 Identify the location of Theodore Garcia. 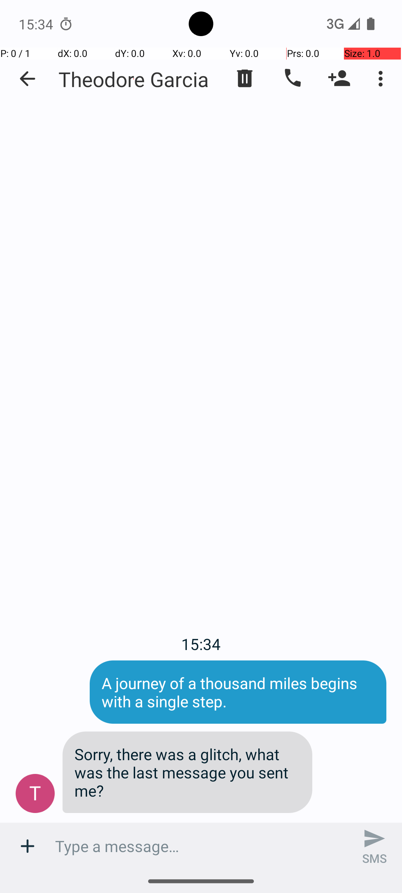
(134, 79).